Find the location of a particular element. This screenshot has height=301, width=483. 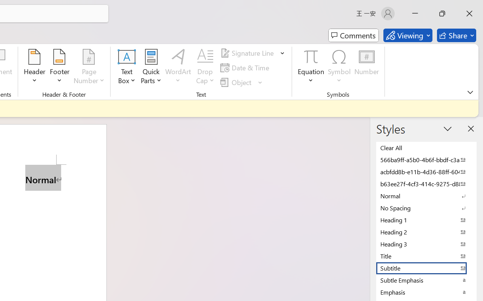

Clear All is located at coordinates (426, 147).